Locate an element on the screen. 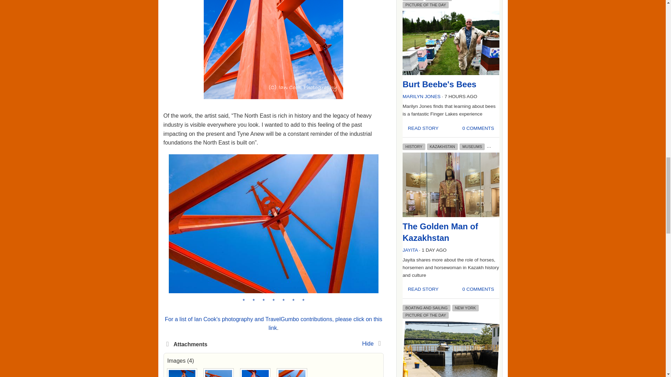  image3 is located at coordinates (273, 50).